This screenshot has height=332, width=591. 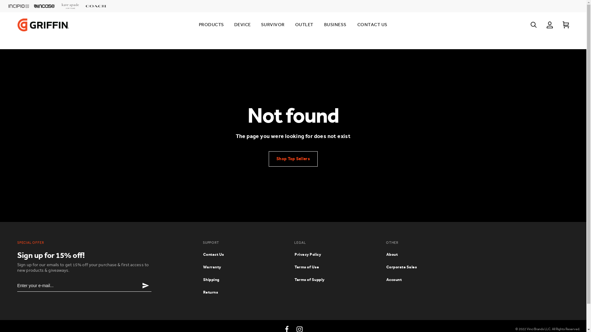 What do you see at coordinates (304, 25) in the screenshot?
I see `OUTLET` at bounding box center [304, 25].